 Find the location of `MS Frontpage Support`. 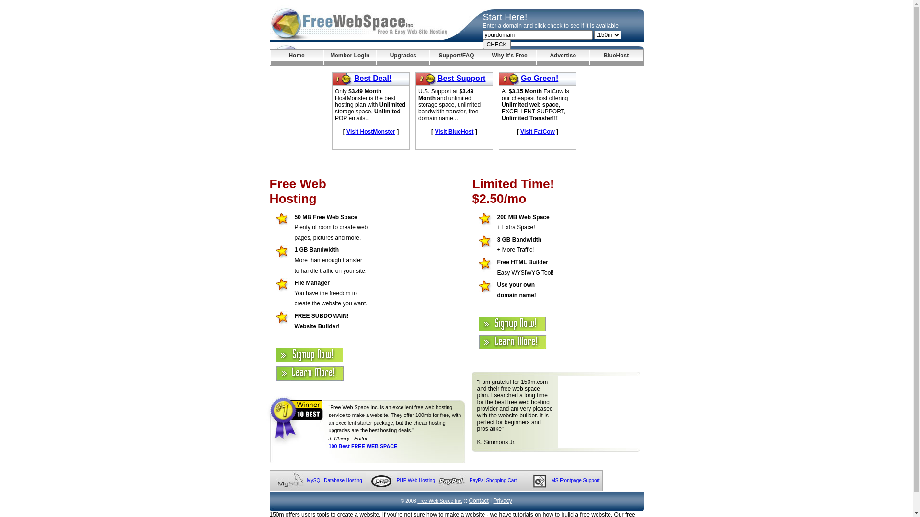

MS Frontpage Support is located at coordinates (575, 481).